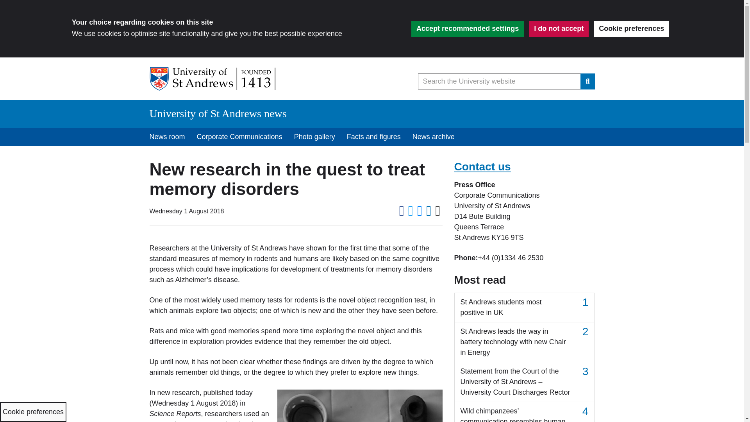  What do you see at coordinates (314, 137) in the screenshot?
I see `Photo gallery` at bounding box center [314, 137].